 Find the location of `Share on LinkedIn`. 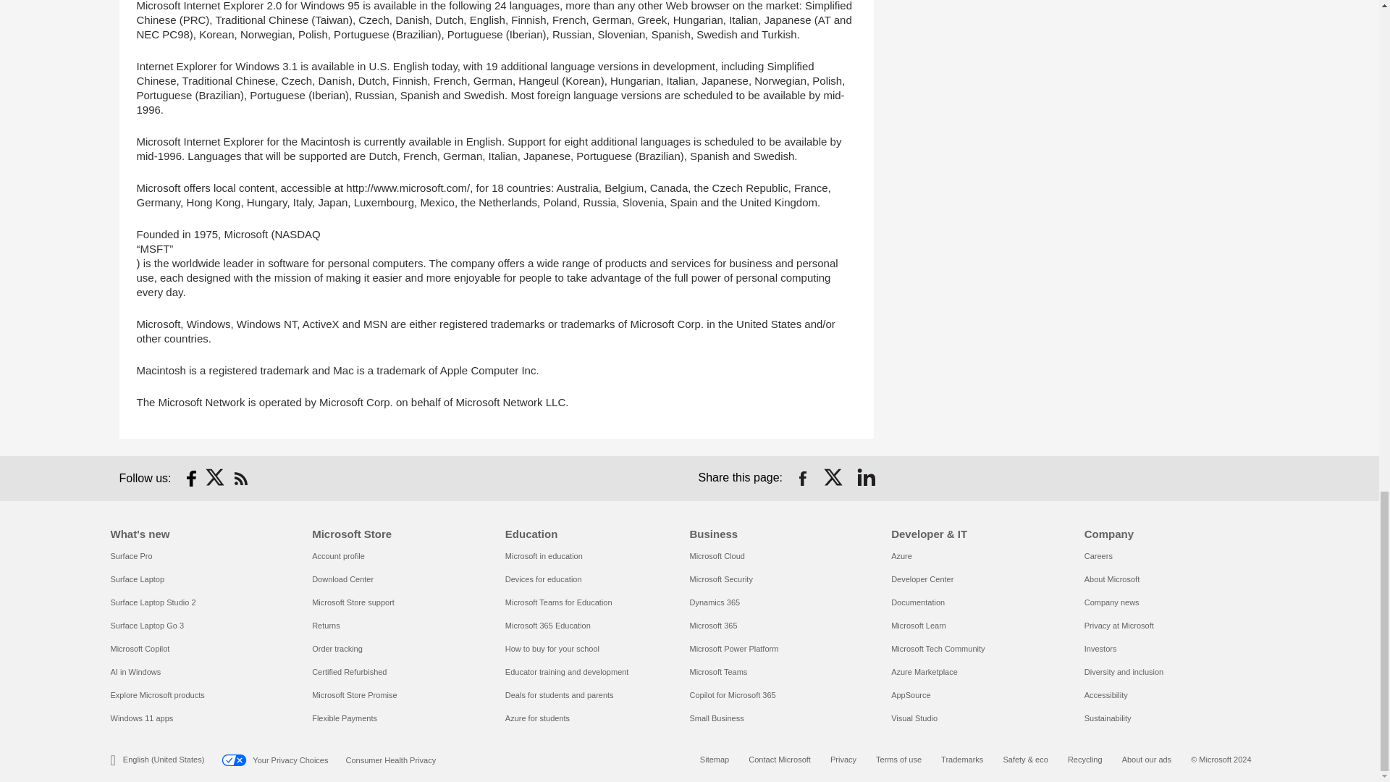

Share on LinkedIn is located at coordinates (866, 478).